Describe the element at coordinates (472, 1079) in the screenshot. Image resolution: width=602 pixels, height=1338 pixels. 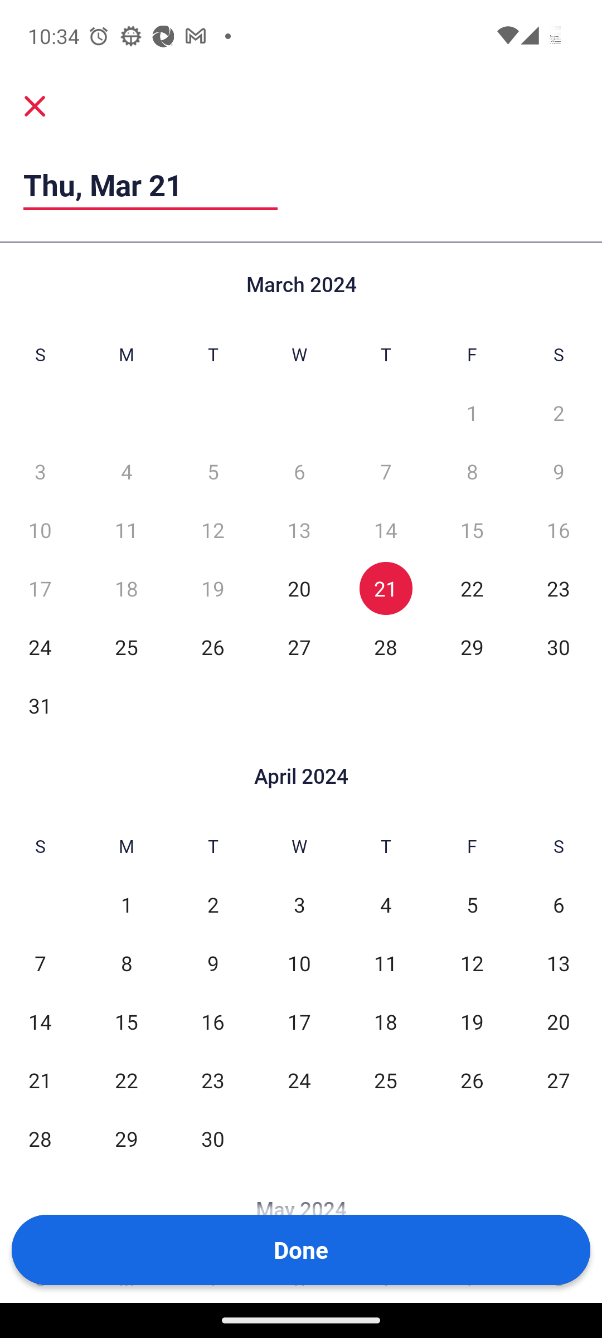
I see `26 Fri, Apr 26, Not Selected` at that location.